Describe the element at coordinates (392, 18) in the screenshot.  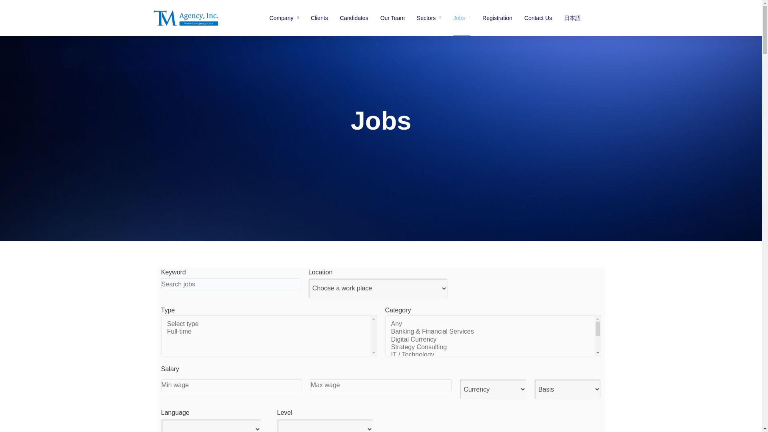
I see `Our Team` at that location.